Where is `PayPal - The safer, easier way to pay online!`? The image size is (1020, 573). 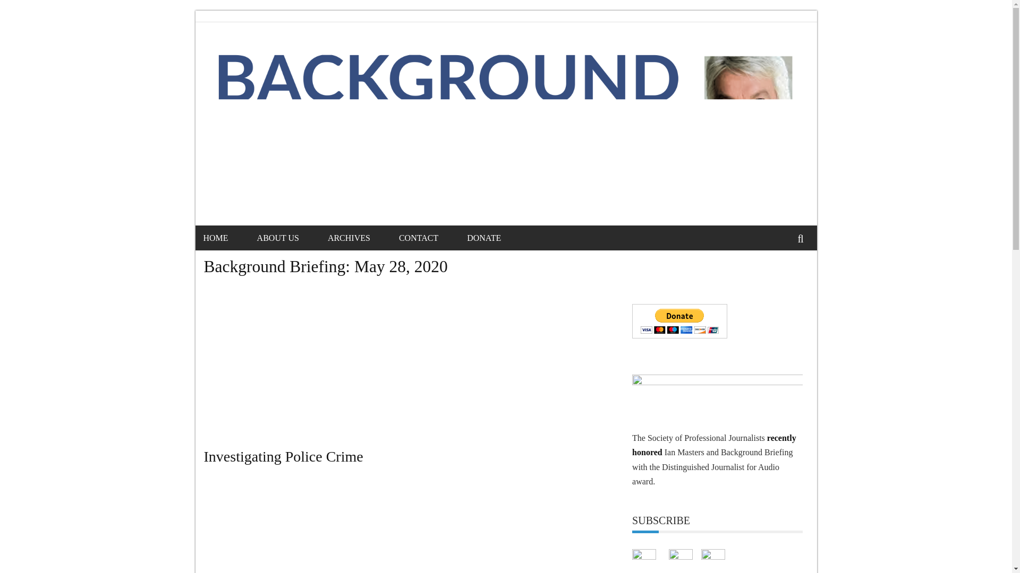
PayPal - The safer, easier way to pay online! is located at coordinates (679, 322).